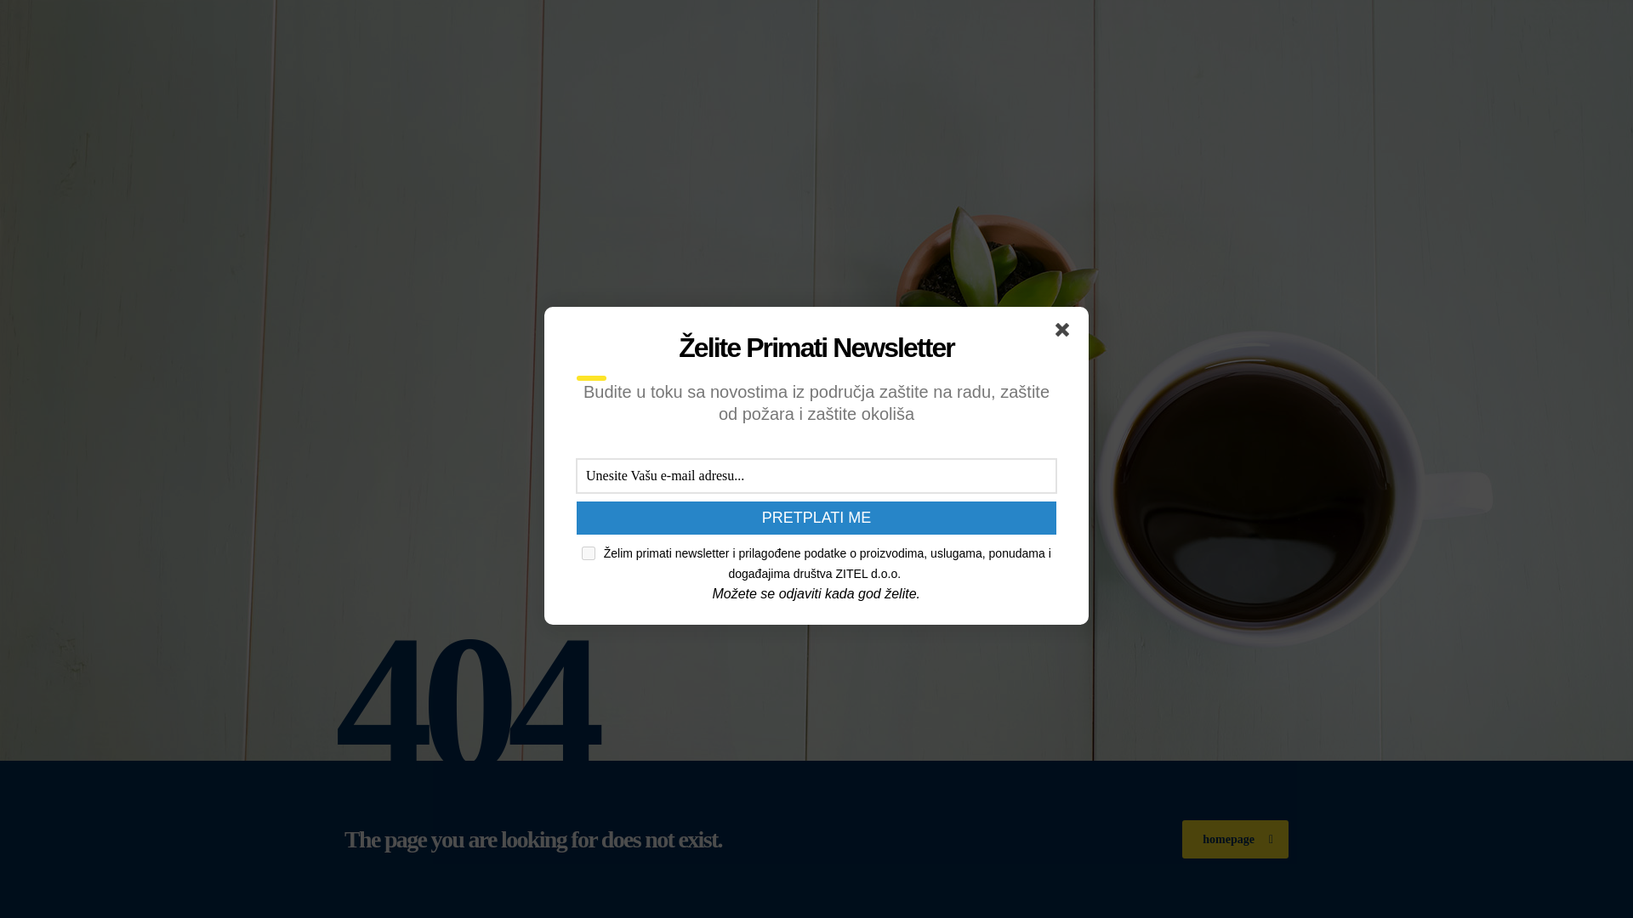 The image size is (1633, 918). Describe the element at coordinates (269, 16) in the screenshot. I see `Take Action Now!` at that location.